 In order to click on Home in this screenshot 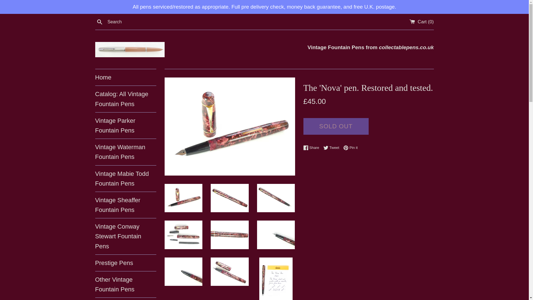, I will do `click(125, 77)`.